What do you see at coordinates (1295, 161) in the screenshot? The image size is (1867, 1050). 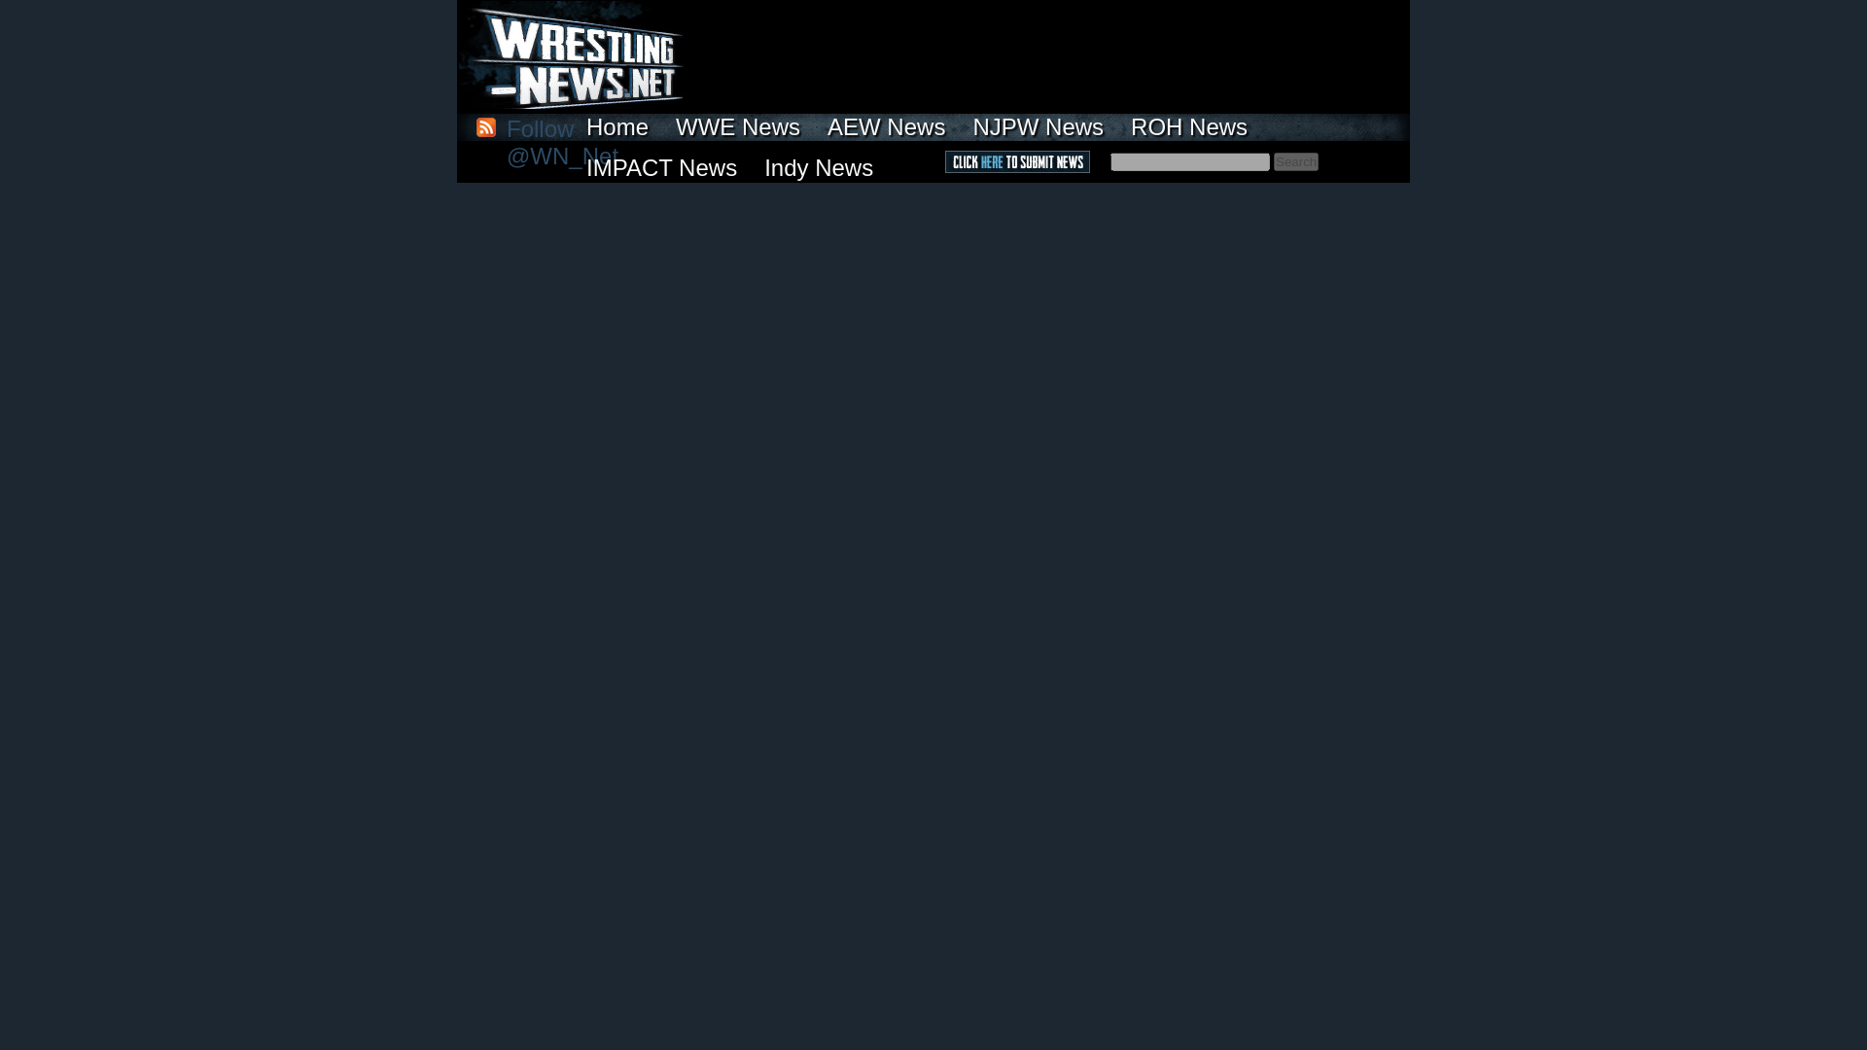 I see `Search` at bounding box center [1295, 161].